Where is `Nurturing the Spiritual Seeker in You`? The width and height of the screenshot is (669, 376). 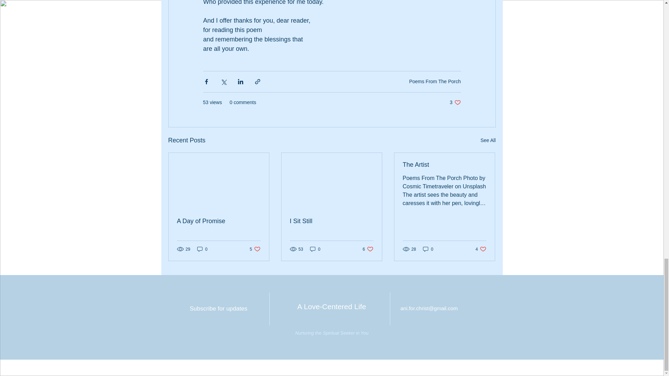
Nurturing the Spiritual Seeker in You is located at coordinates (219, 221).